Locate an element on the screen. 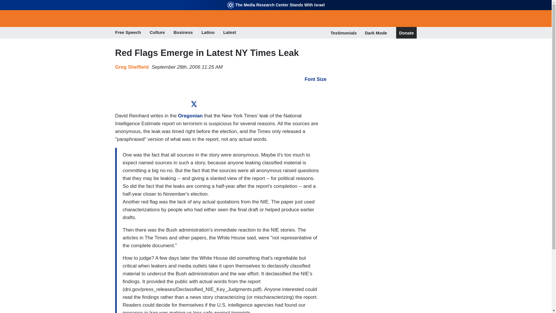 This screenshot has width=556, height=313. Latino is located at coordinates (208, 33).